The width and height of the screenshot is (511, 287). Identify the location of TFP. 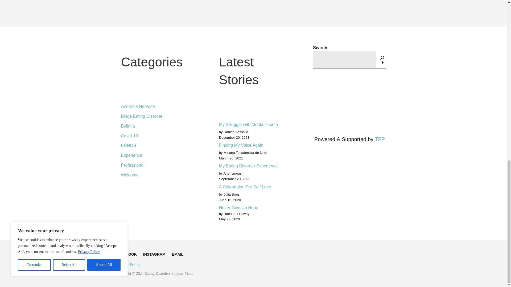
(380, 139).